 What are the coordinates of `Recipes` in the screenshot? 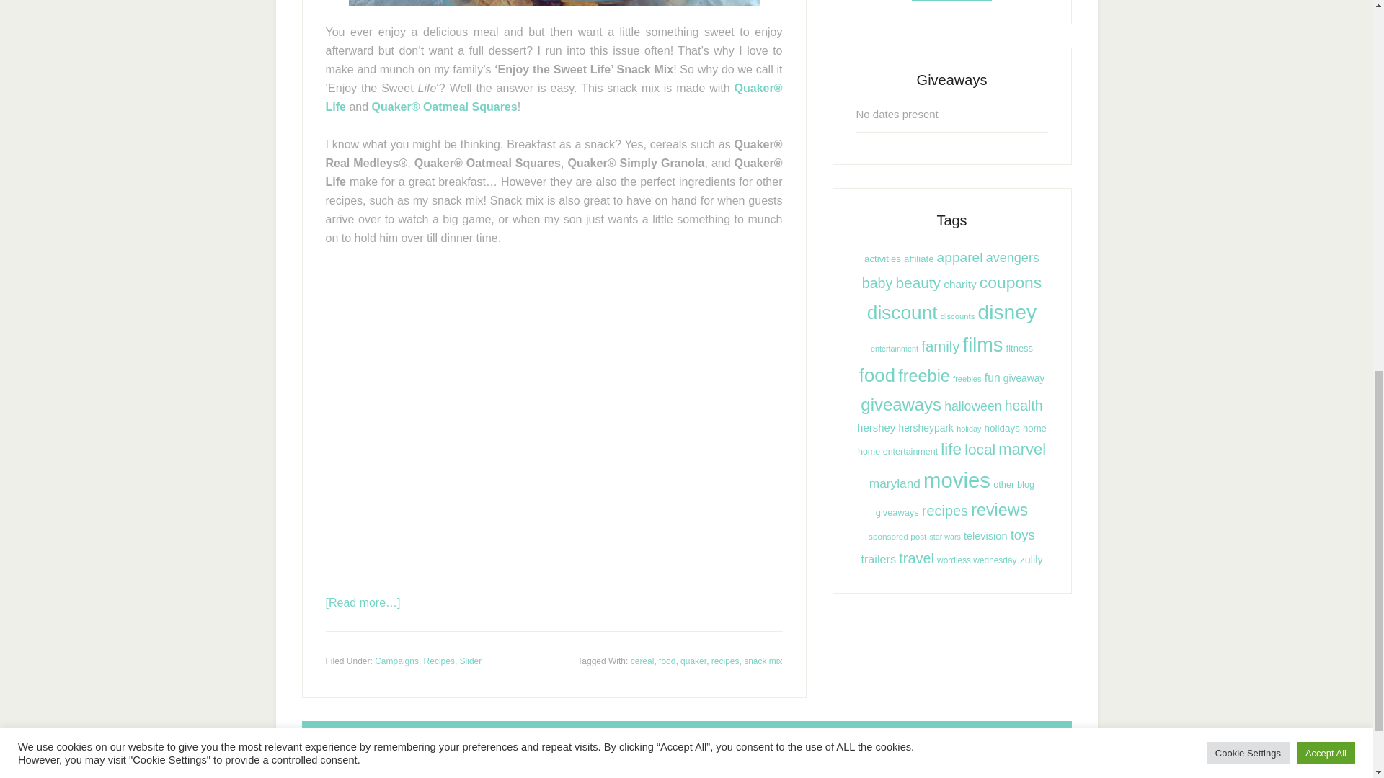 It's located at (439, 661).